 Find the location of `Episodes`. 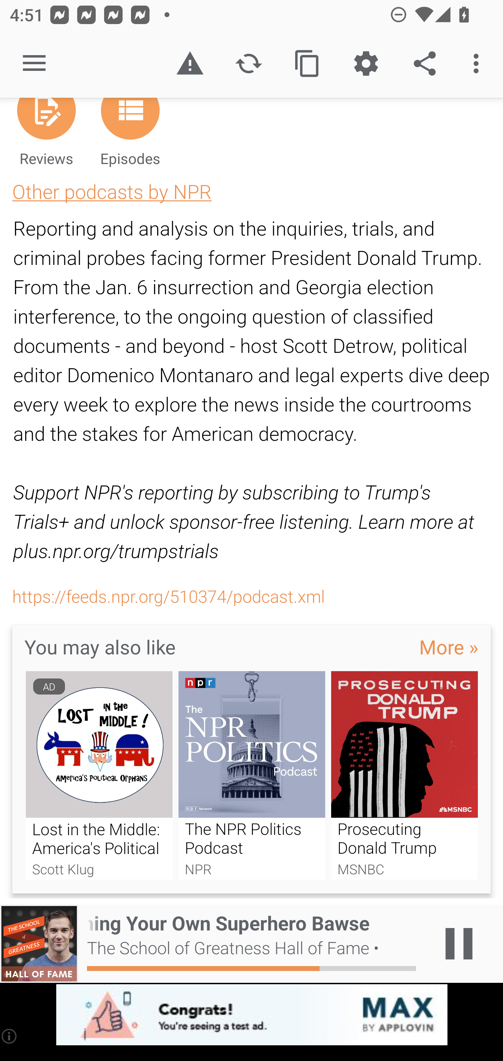

Episodes is located at coordinates (130, 138).